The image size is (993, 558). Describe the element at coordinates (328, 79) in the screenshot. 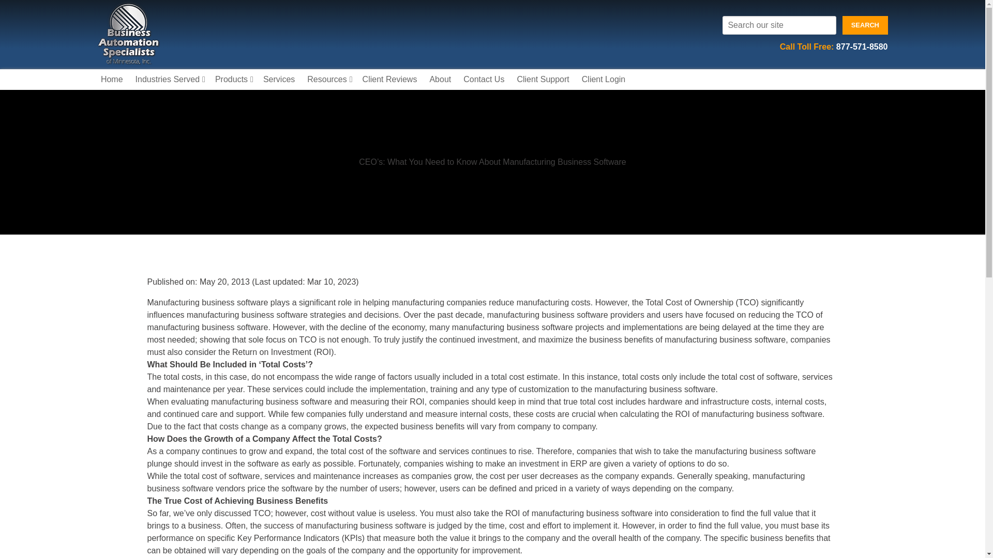

I see `Resources` at that location.